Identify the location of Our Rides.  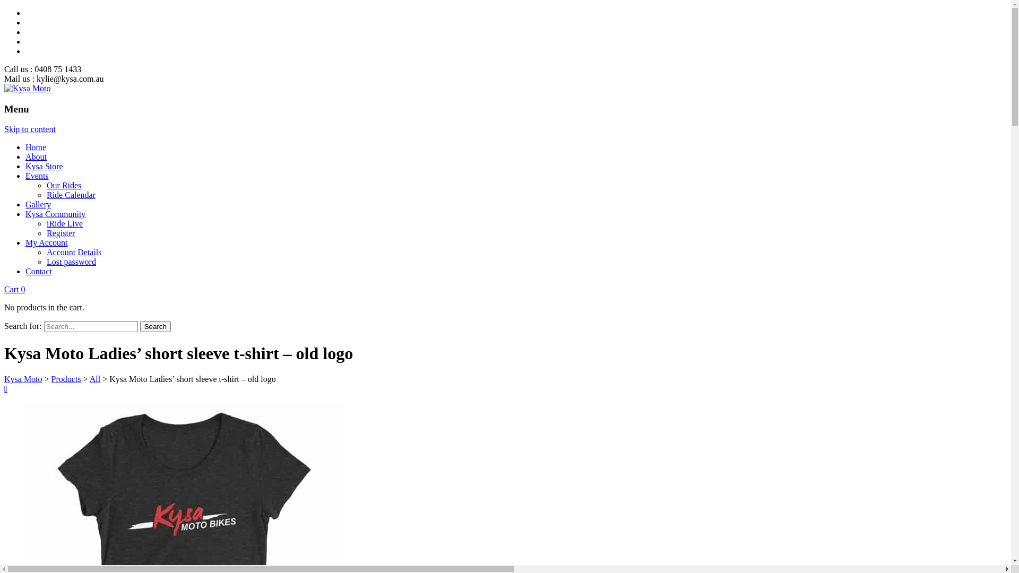
(64, 186).